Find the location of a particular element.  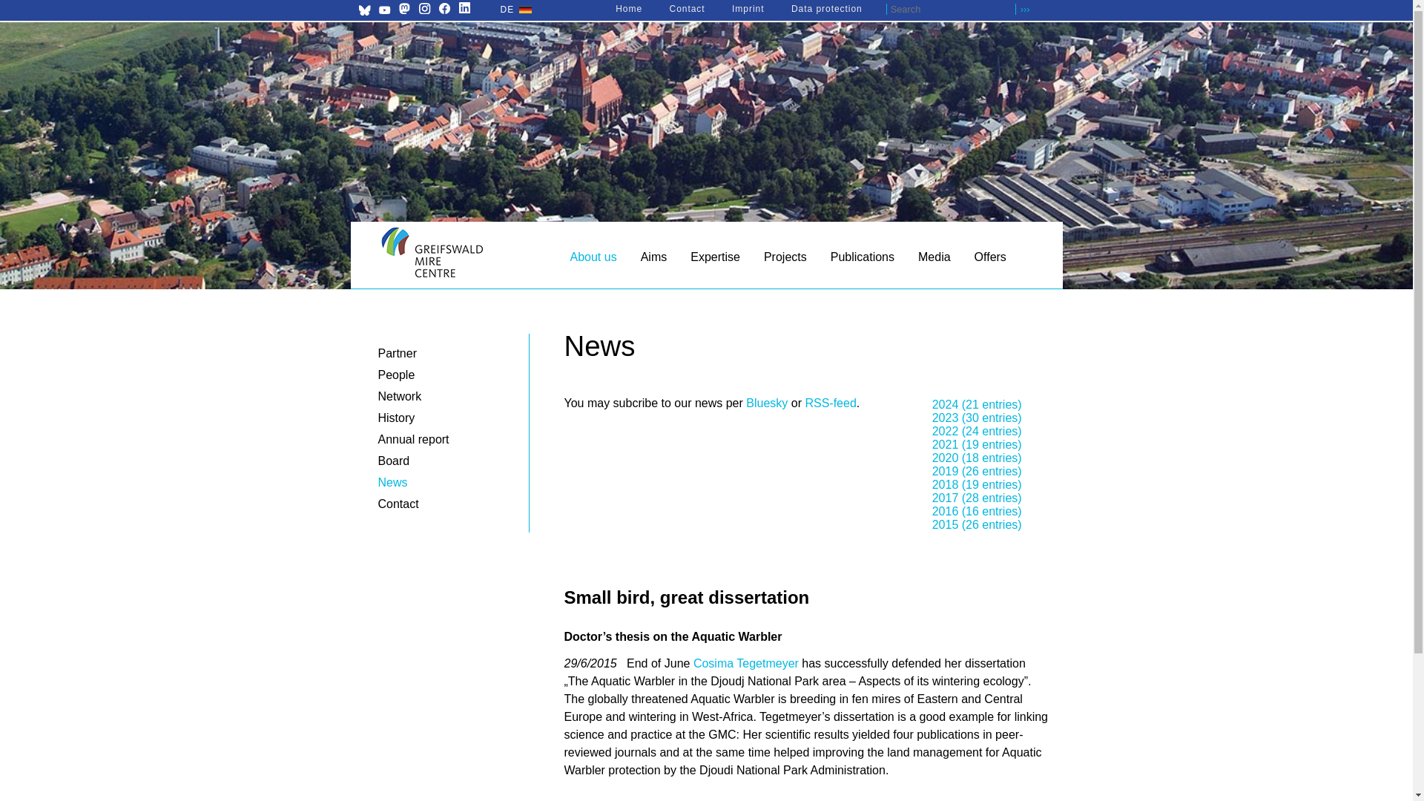

Contact is located at coordinates (687, 9).